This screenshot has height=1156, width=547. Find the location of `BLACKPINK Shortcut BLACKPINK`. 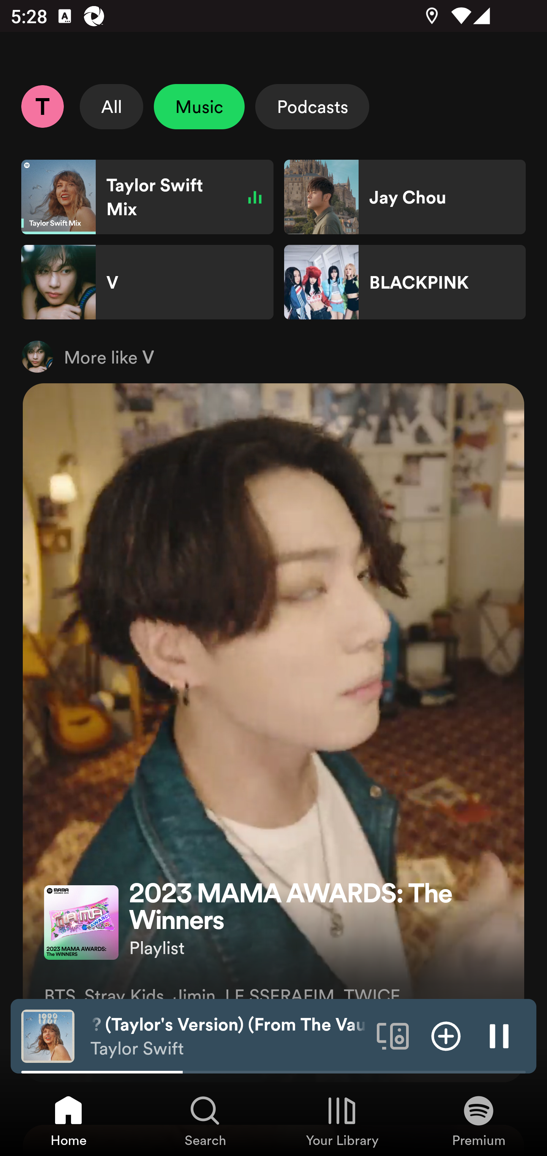

BLACKPINK Shortcut BLACKPINK is located at coordinates (405, 282).